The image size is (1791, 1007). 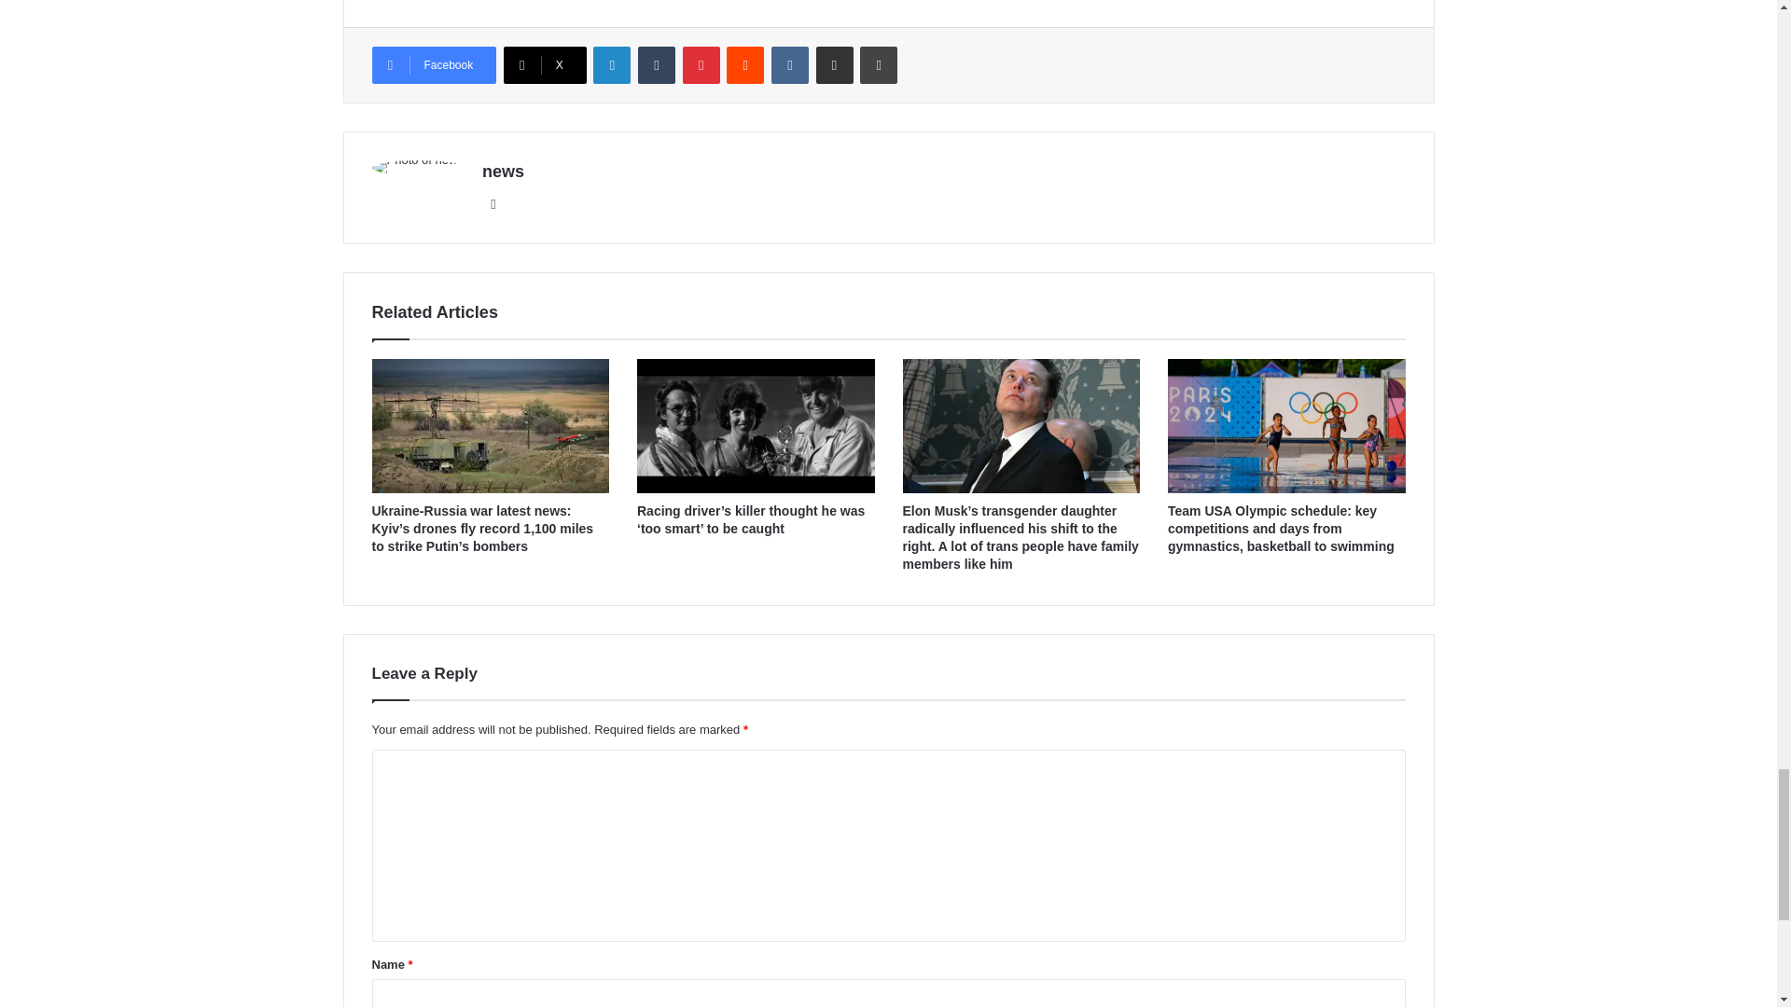 I want to click on Pinterest, so click(x=701, y=64).